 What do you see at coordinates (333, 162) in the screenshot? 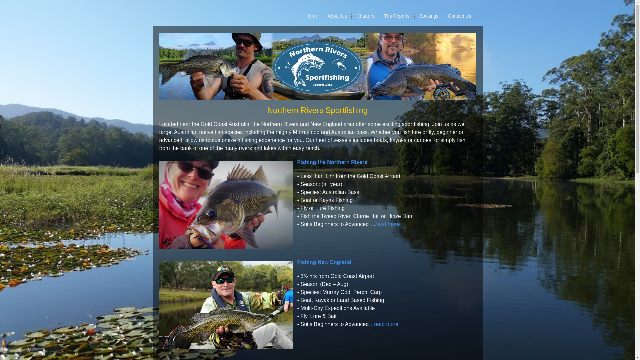
I see `Fishing the Northern Rivers` at bounding box center [333, 162].